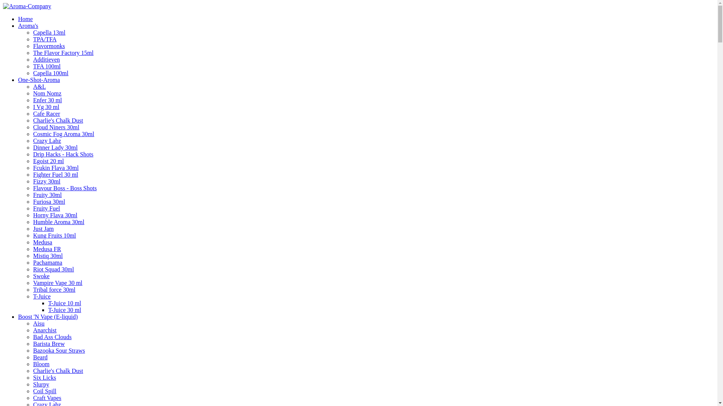  I want to click on Capella 100ml, so click(51, 73).